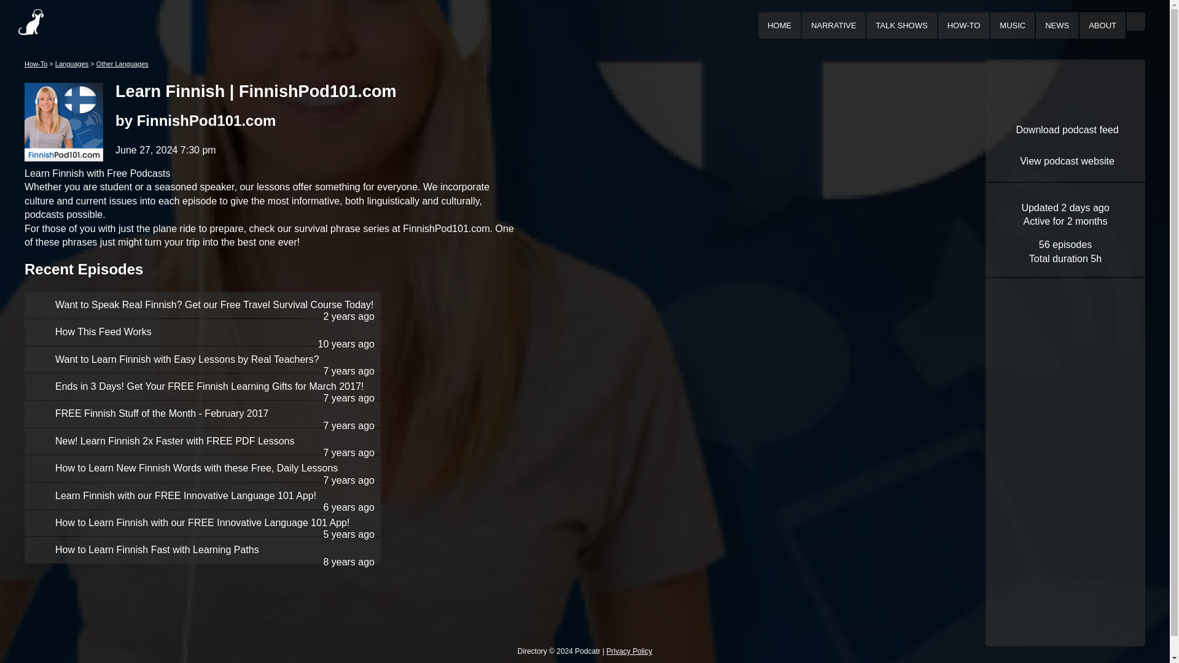  Describe the element at coordinates (1065, 130) in the screenshot. I see `Download podcast feed` at that location.